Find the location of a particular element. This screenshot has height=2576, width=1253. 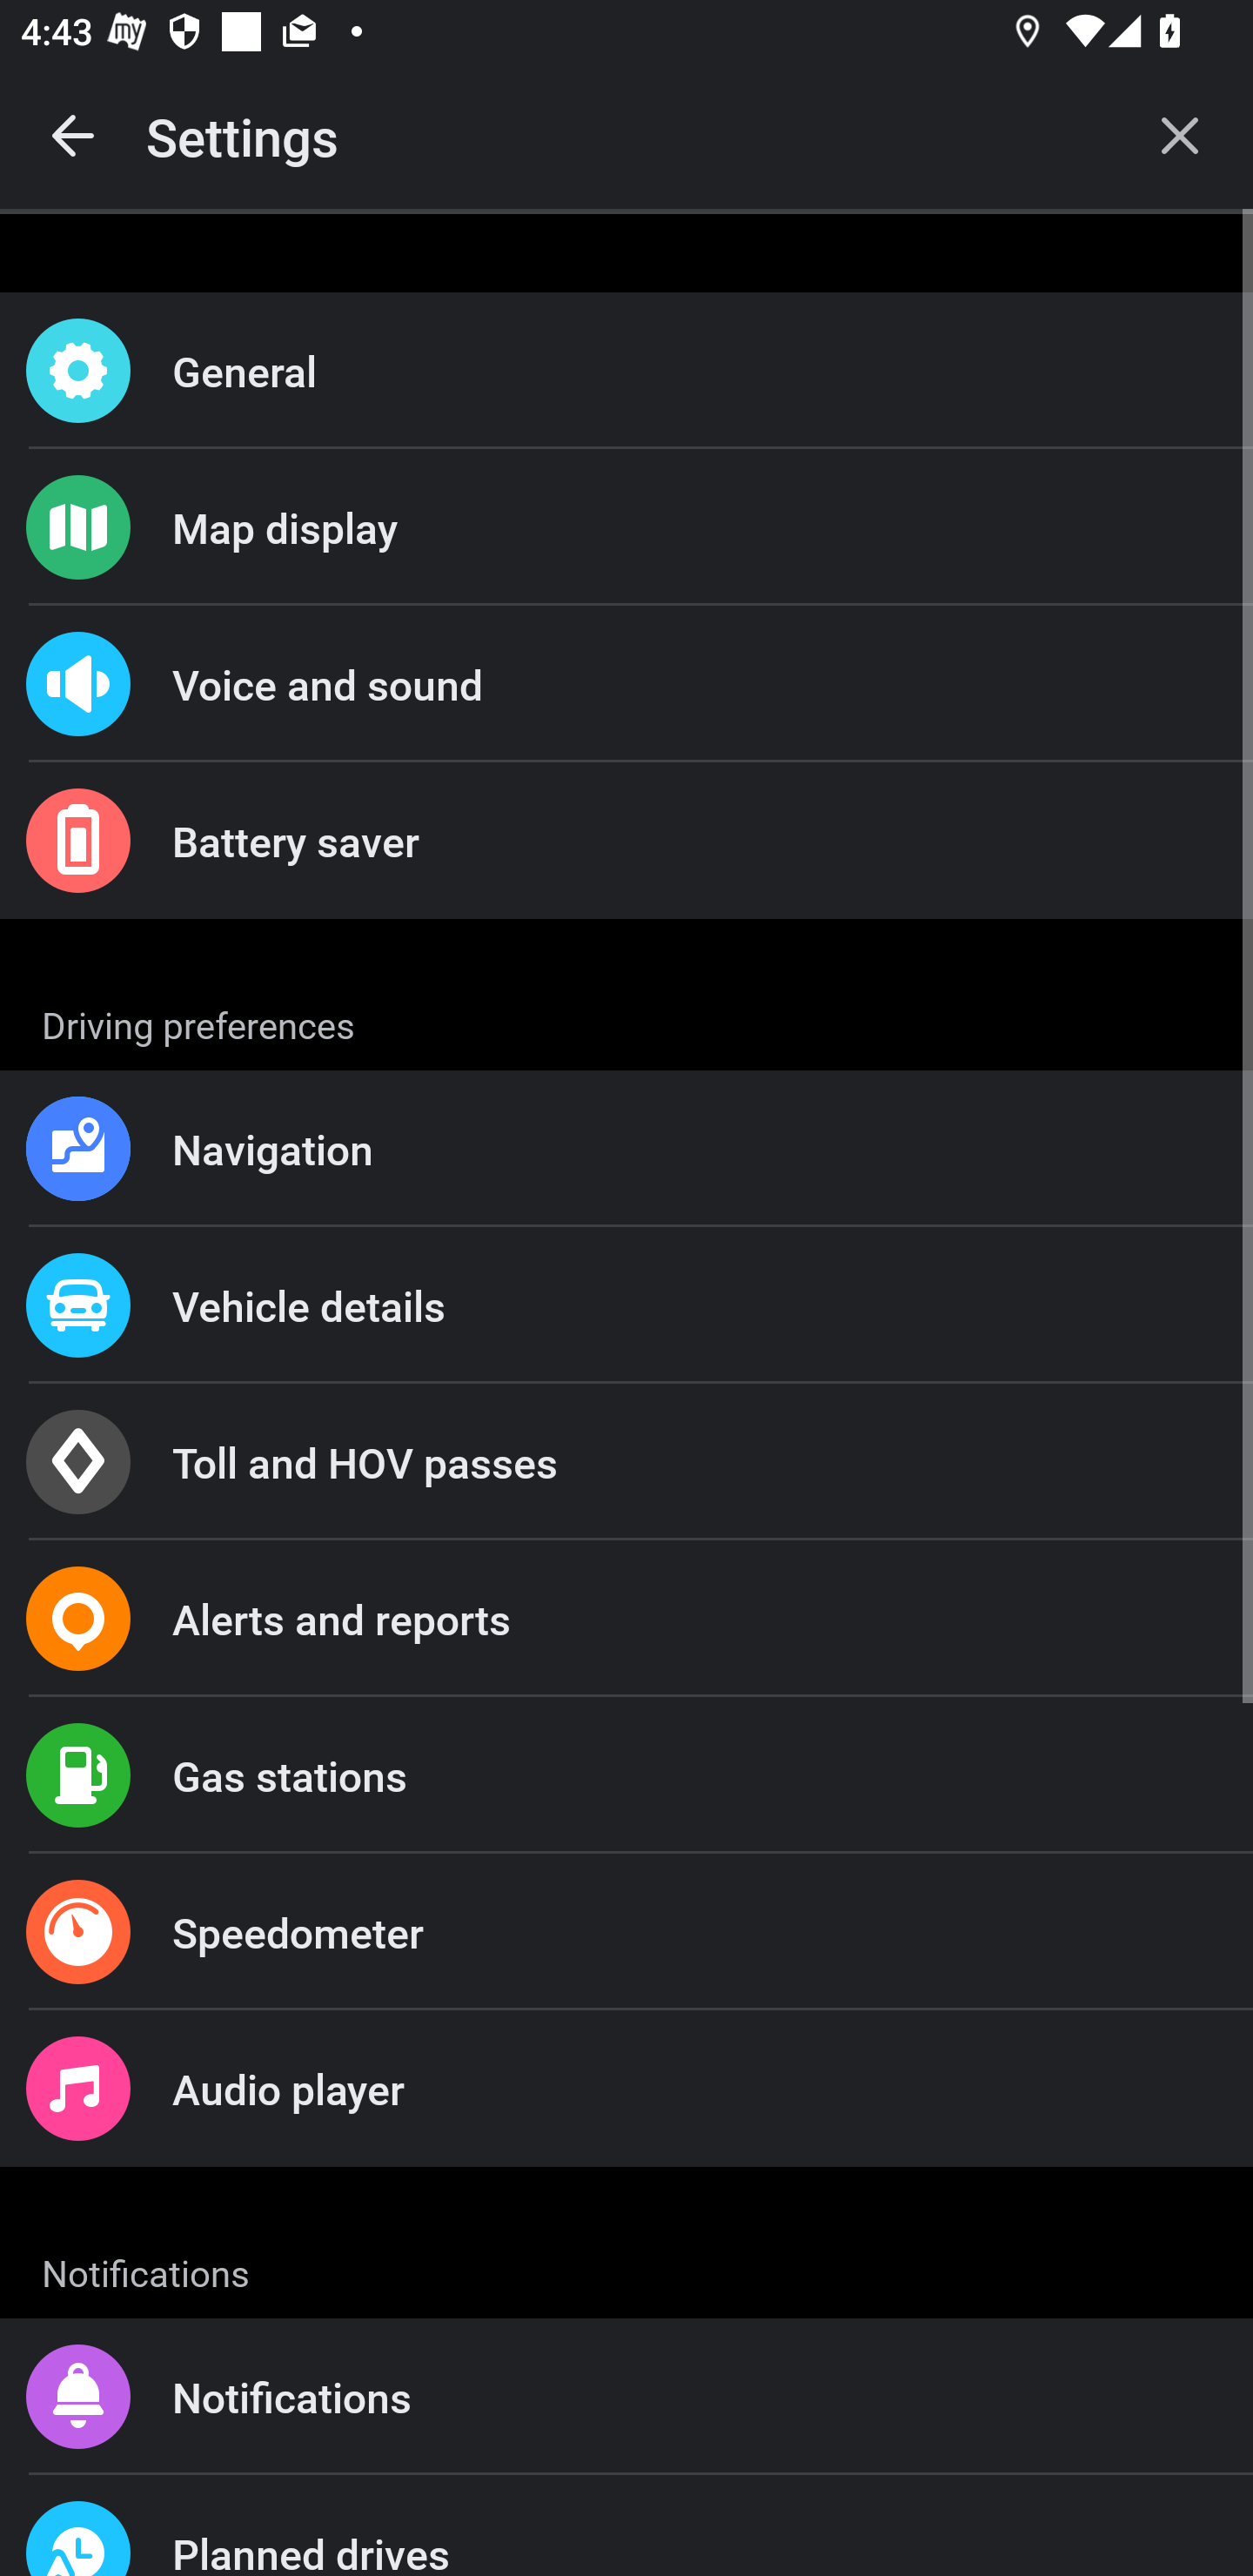

Map display is located at coordinates (626, 527).